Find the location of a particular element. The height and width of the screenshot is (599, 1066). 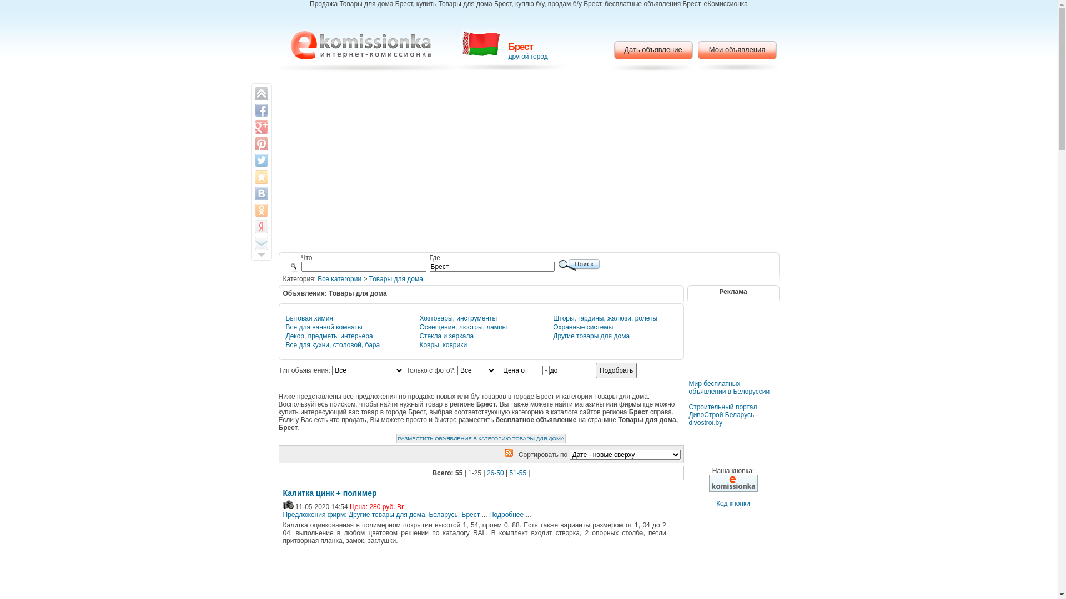

Pin It is located at coordinates (261, 144).